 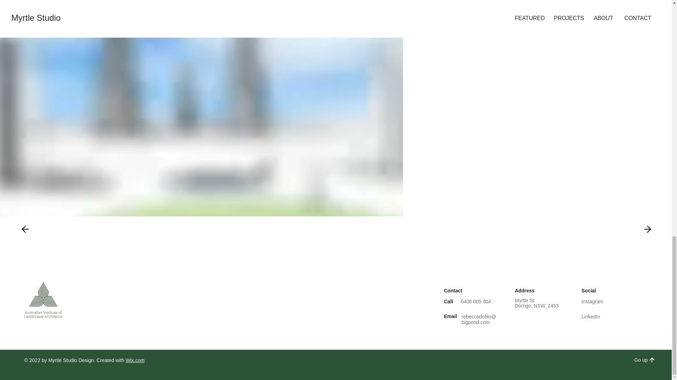 I want to click on LinkedIn , so click(x=592, y=317).